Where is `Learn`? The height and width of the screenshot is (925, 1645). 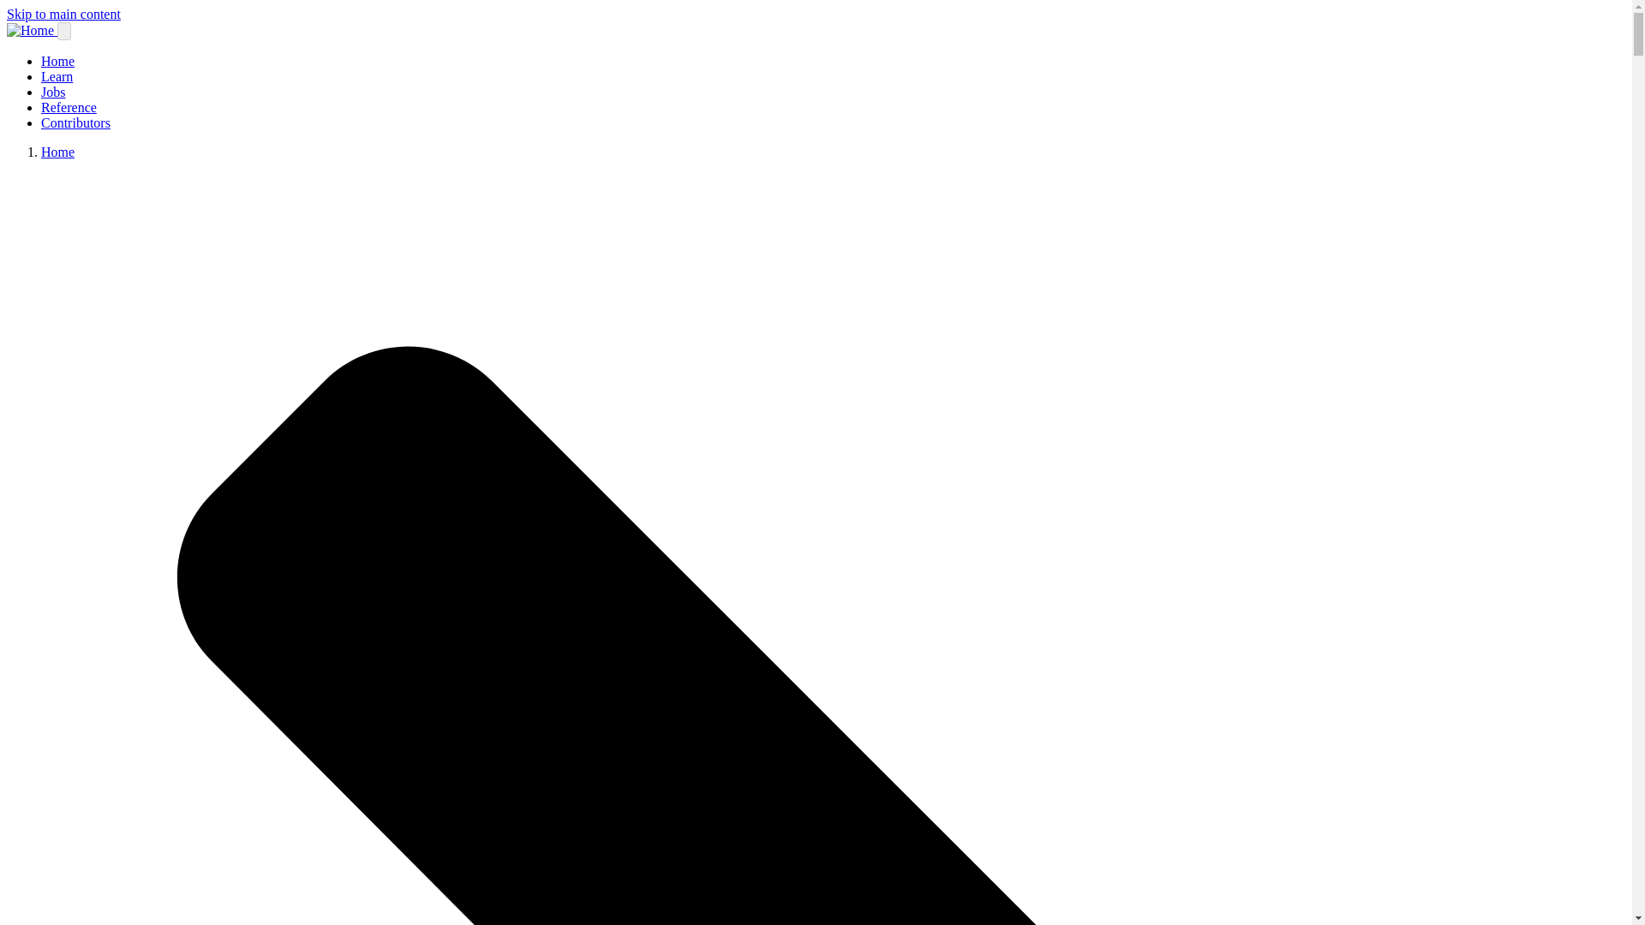
Learn is located at coordinates (57, 77).